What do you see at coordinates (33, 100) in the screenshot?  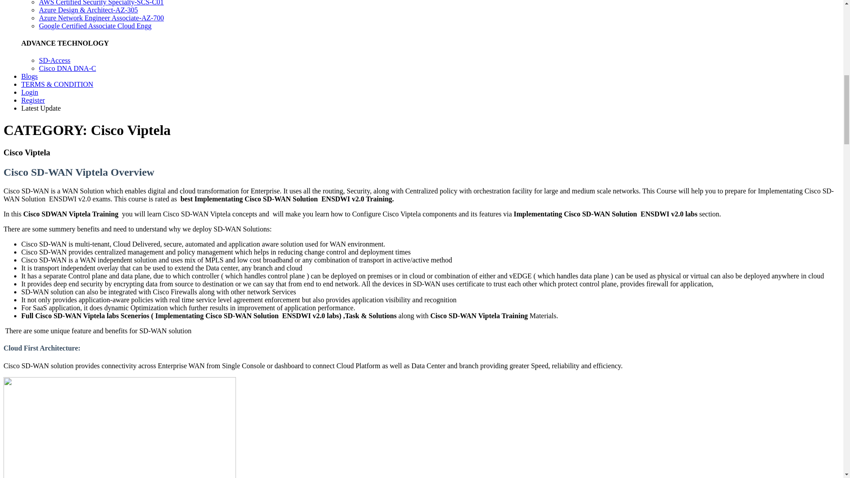 I see `Register` at bounding box center [33, 100].